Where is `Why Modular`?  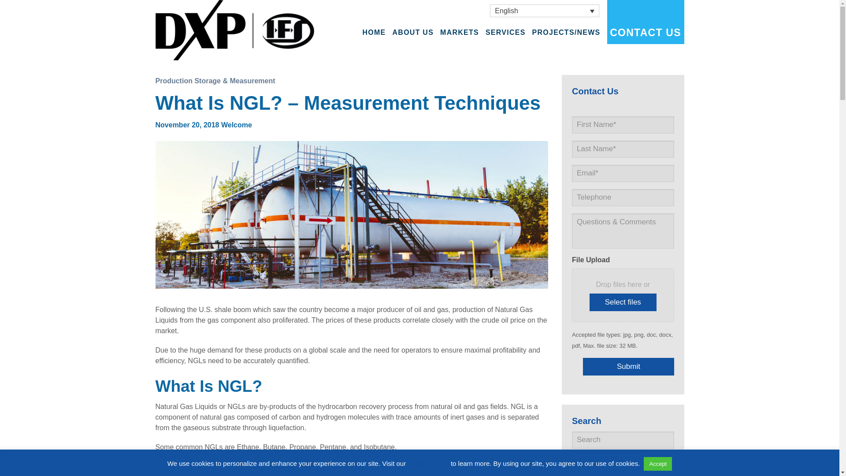 Why Modular is located at coordinates (413, 71).